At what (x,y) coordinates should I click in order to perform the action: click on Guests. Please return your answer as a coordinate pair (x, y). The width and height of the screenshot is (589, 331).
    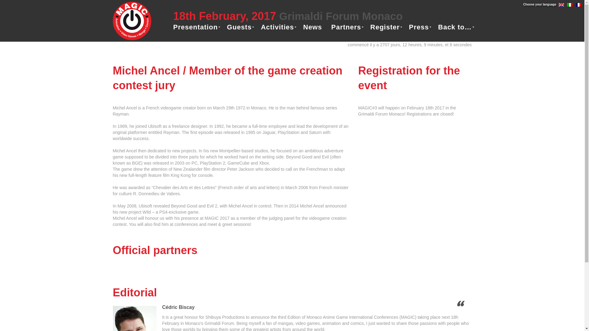
    Looking at the image, I should click on (239, 27).